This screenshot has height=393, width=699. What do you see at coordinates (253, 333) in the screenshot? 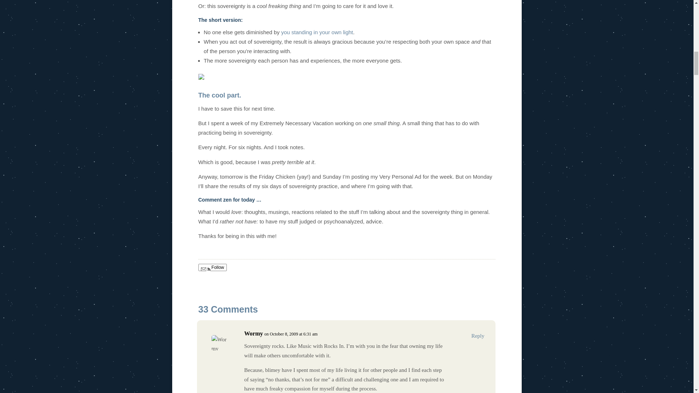
I see `Wormy` at bounding box center [253, 333].